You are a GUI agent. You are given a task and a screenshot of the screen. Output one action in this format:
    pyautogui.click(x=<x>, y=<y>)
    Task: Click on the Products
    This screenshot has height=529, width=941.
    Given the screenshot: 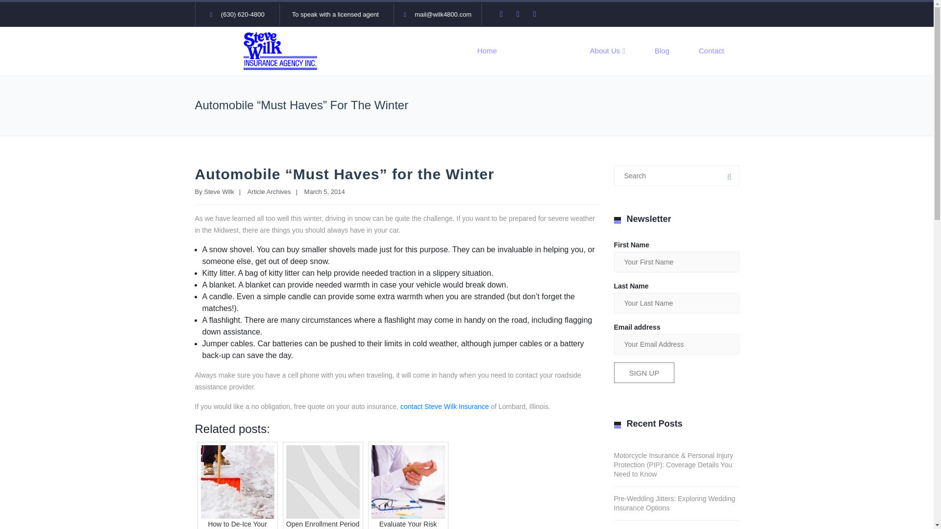 What is the action you would take?
    pyautogui.click(x=543, y=51)
    